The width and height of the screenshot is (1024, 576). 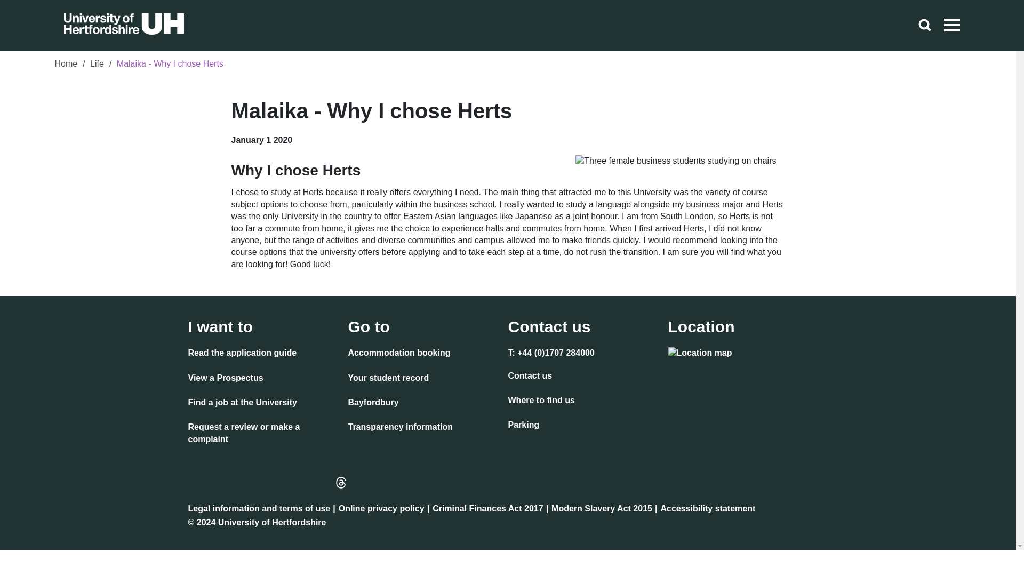 I want to click on Contact us, so click(x=530, y=377).